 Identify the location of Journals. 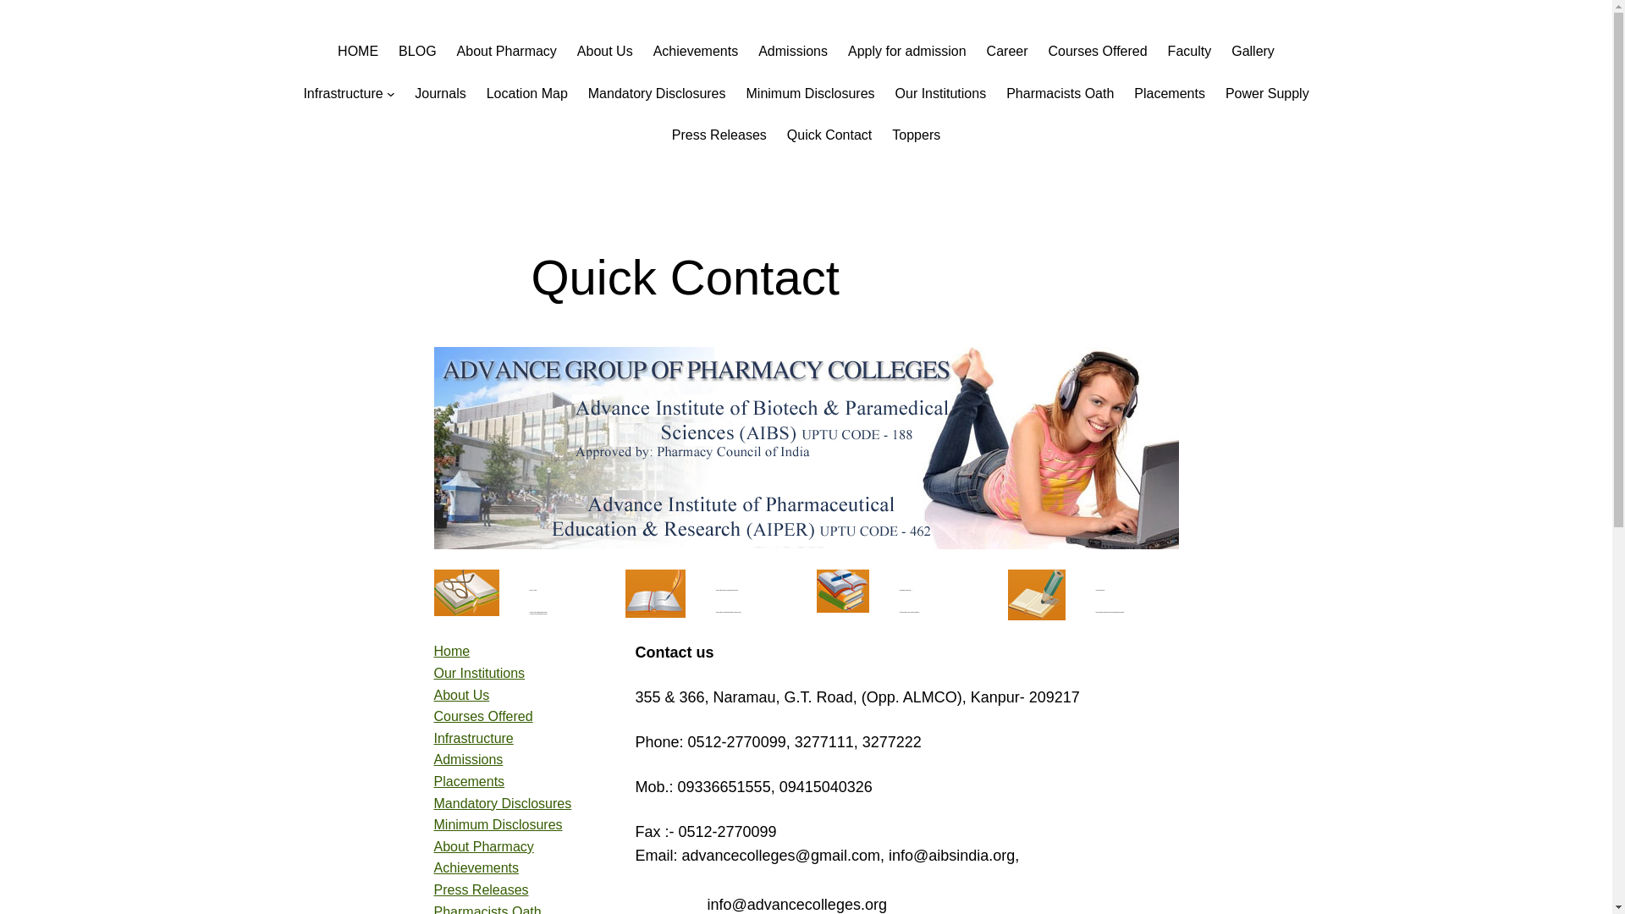
(439, 94).